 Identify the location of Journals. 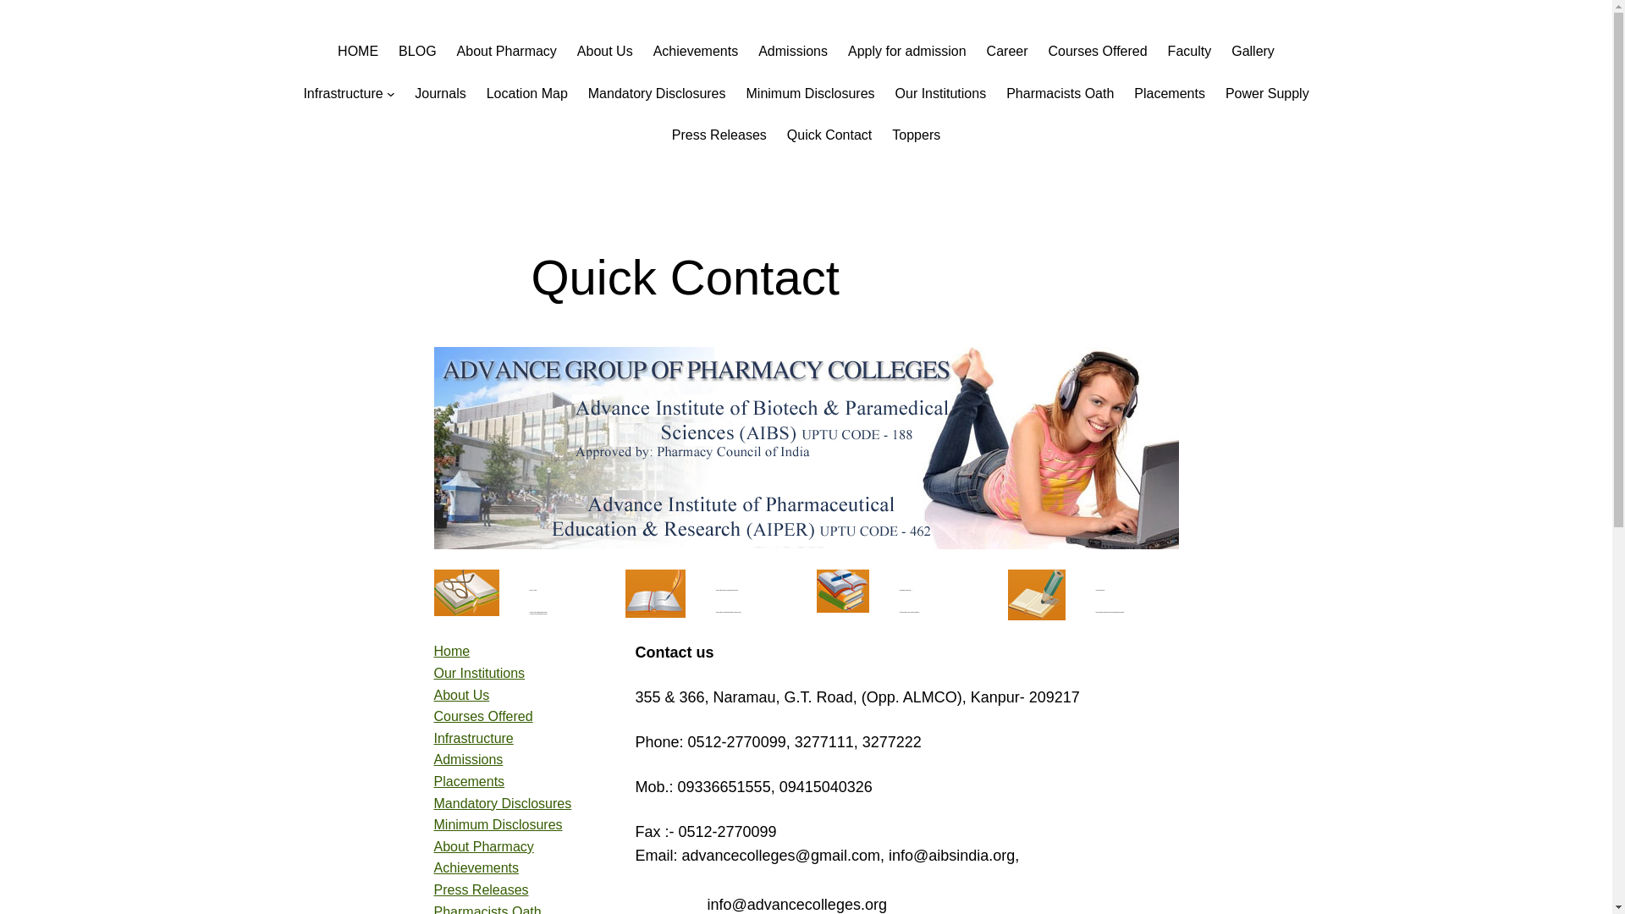
(439, 94).